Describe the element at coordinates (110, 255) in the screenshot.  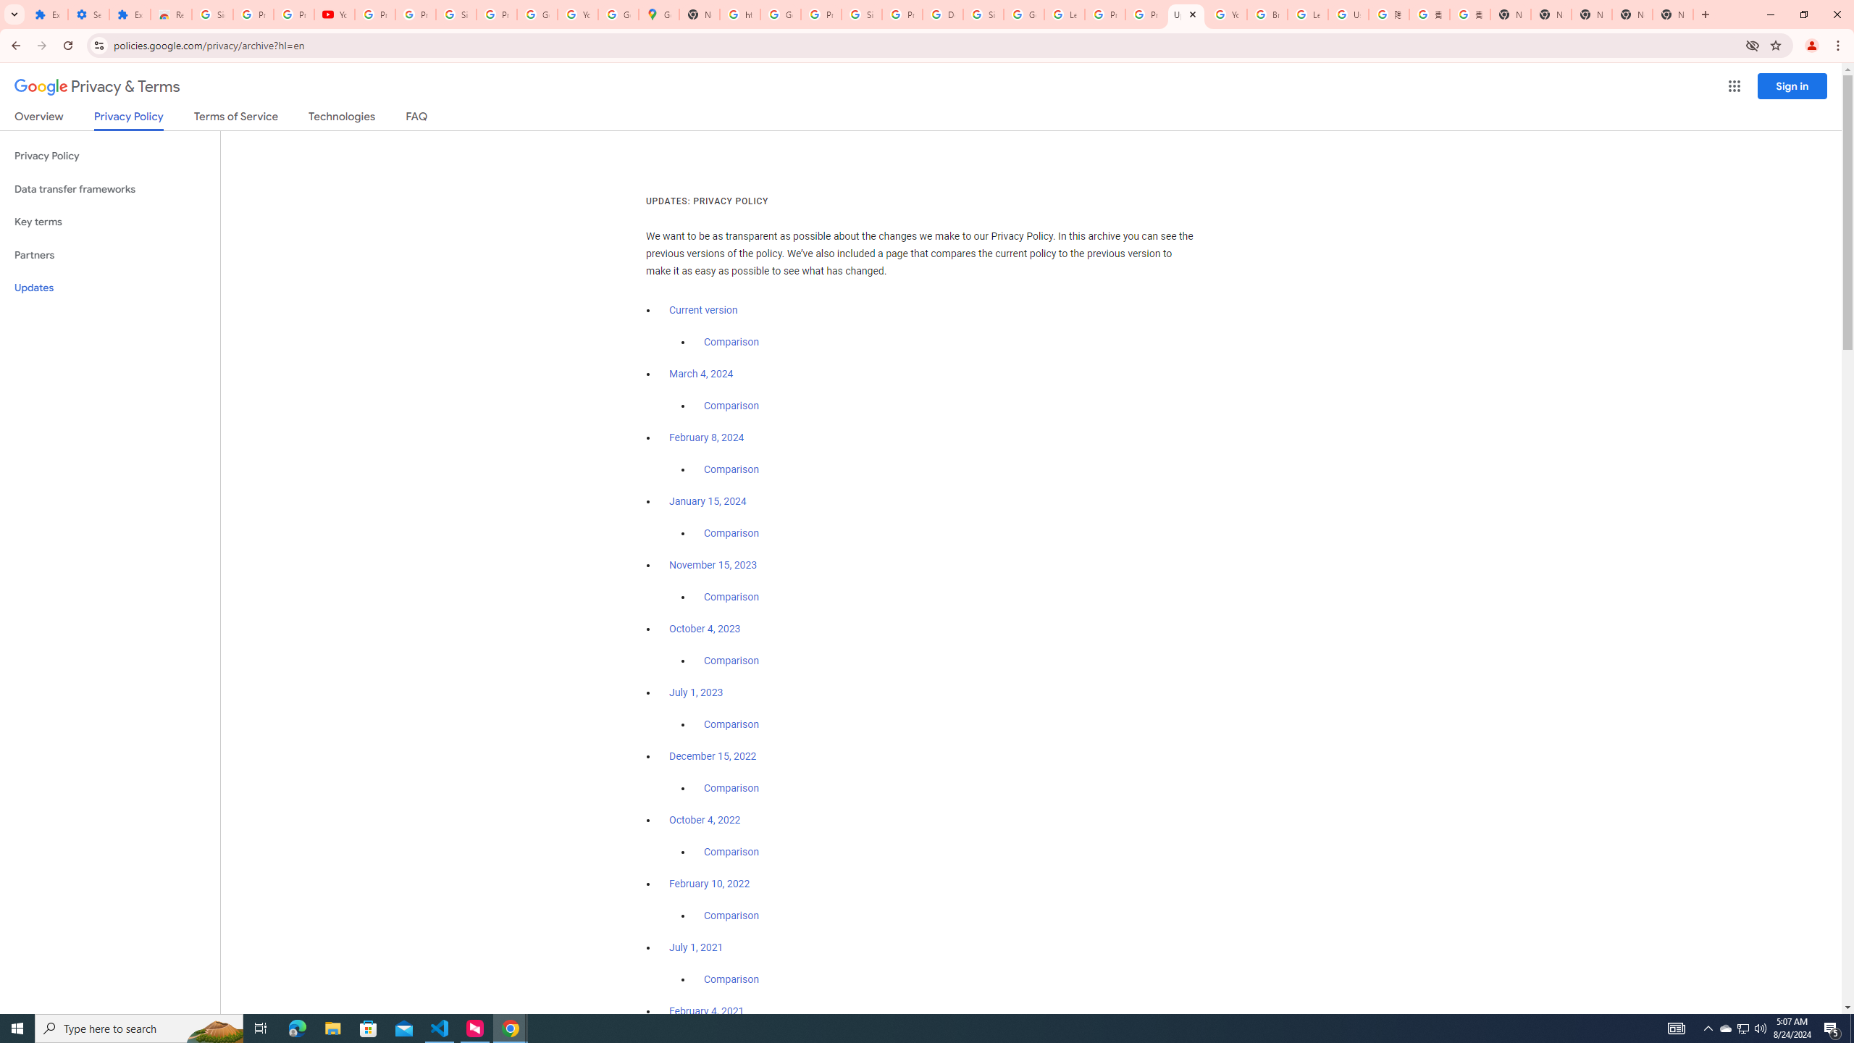
I see `Partners` at that location.